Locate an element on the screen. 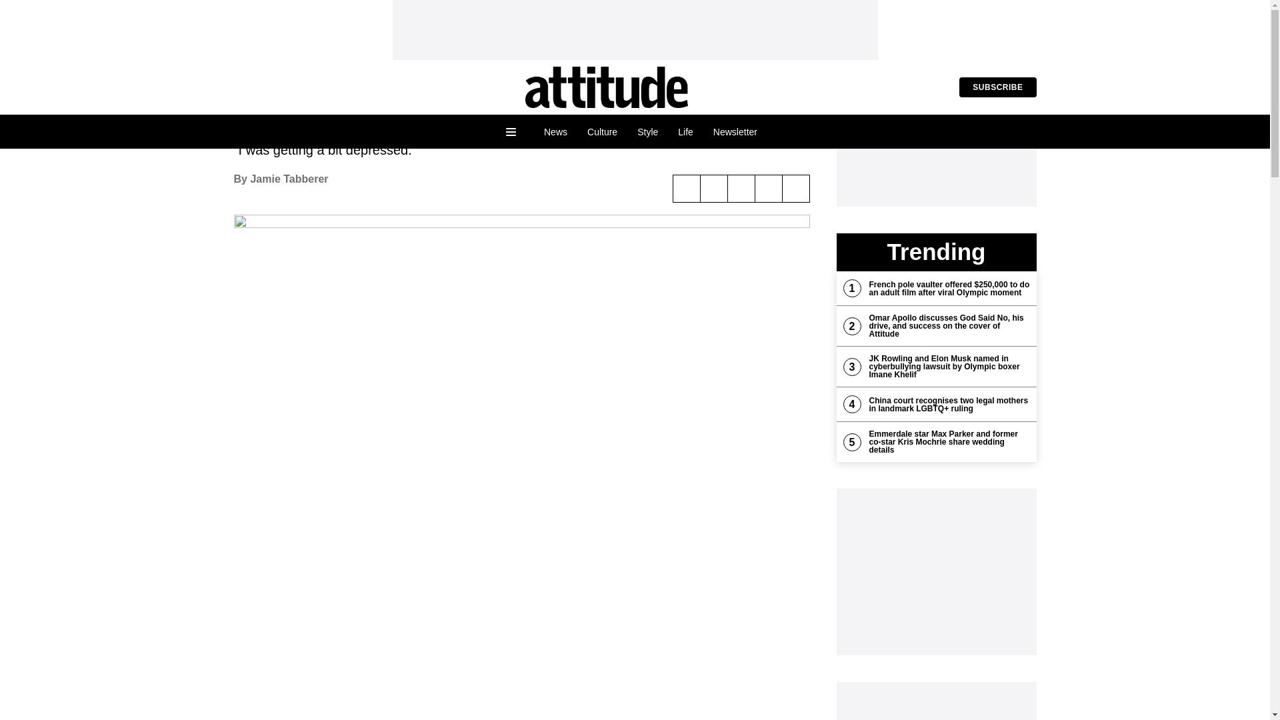 This screenshot has height=720, width=1280. News is located at coordinates (555, 132).